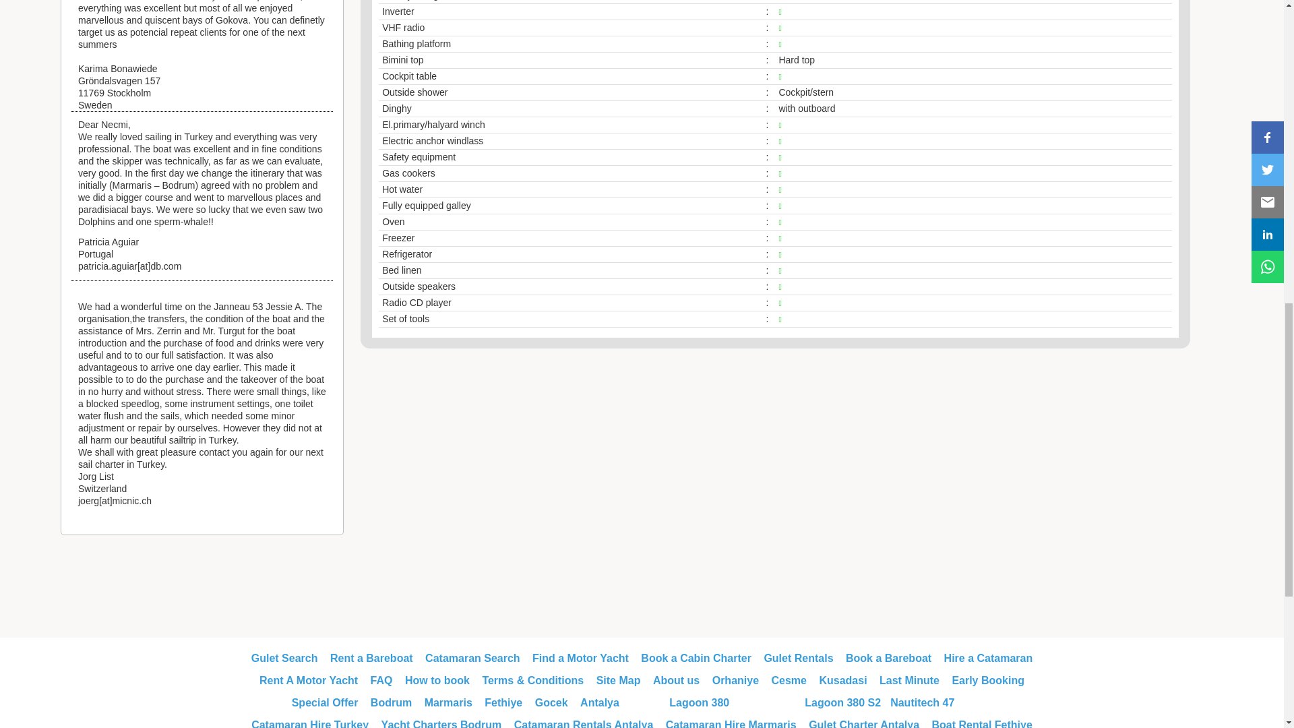  What do you see at coordinates (909, 681) in the screenshot?
I see `Last Minute` at bounding box center [909, 681].